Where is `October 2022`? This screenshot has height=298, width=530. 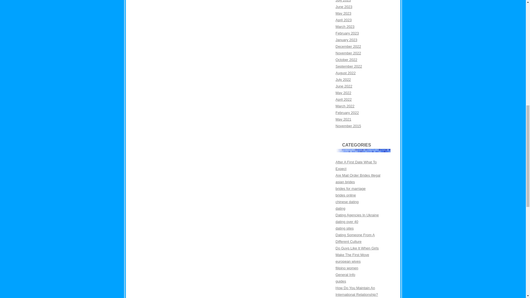
October 2022 is located at coordinates (346, 60).